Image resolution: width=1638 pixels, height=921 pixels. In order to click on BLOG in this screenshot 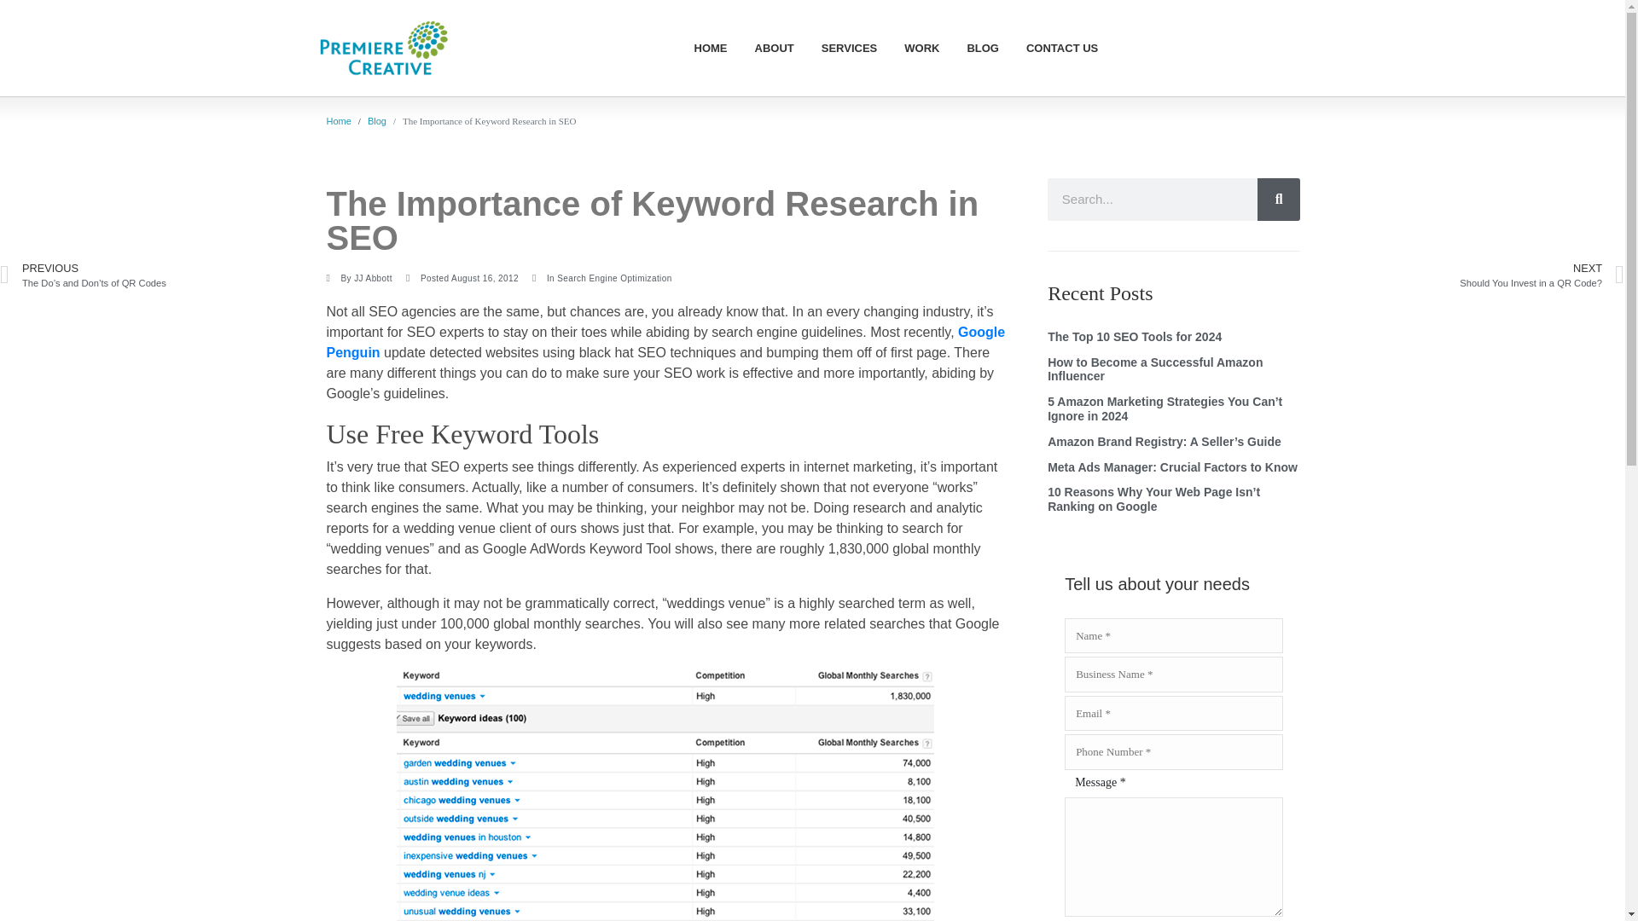, I will do `click(462, 278)`.